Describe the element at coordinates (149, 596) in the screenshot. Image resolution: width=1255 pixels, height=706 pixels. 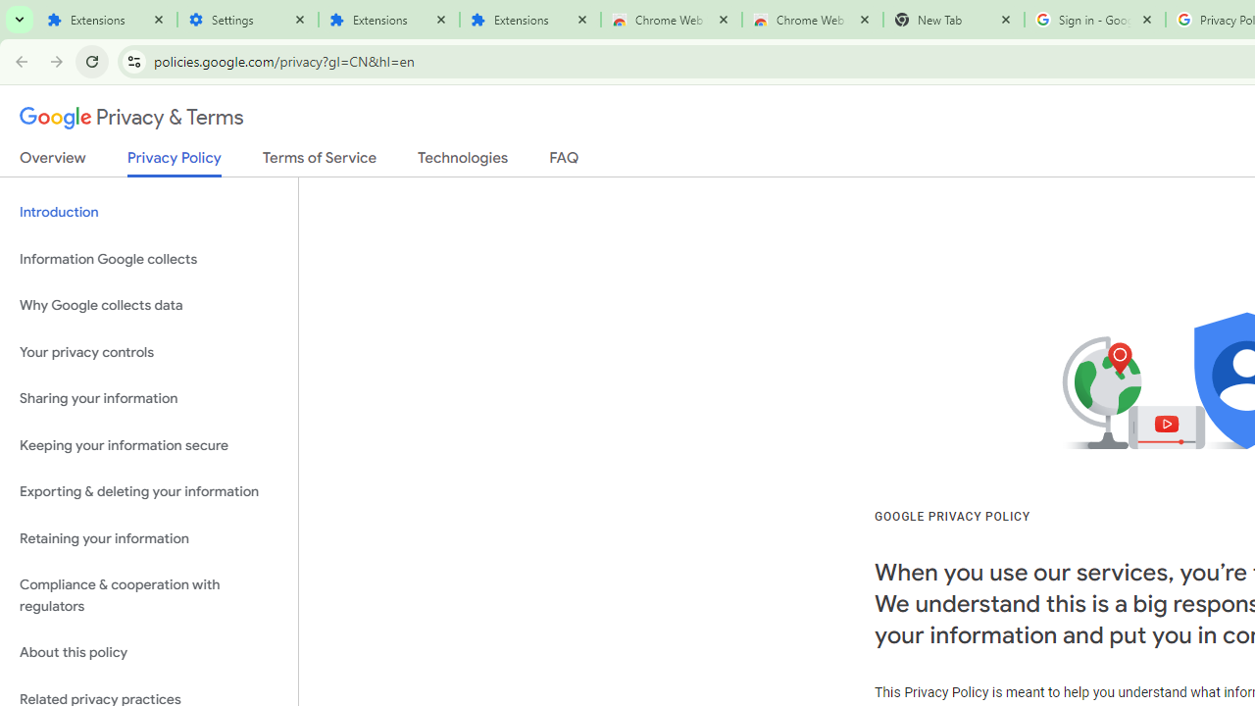
I see `Compliance & cooperation with regulators` at that location.